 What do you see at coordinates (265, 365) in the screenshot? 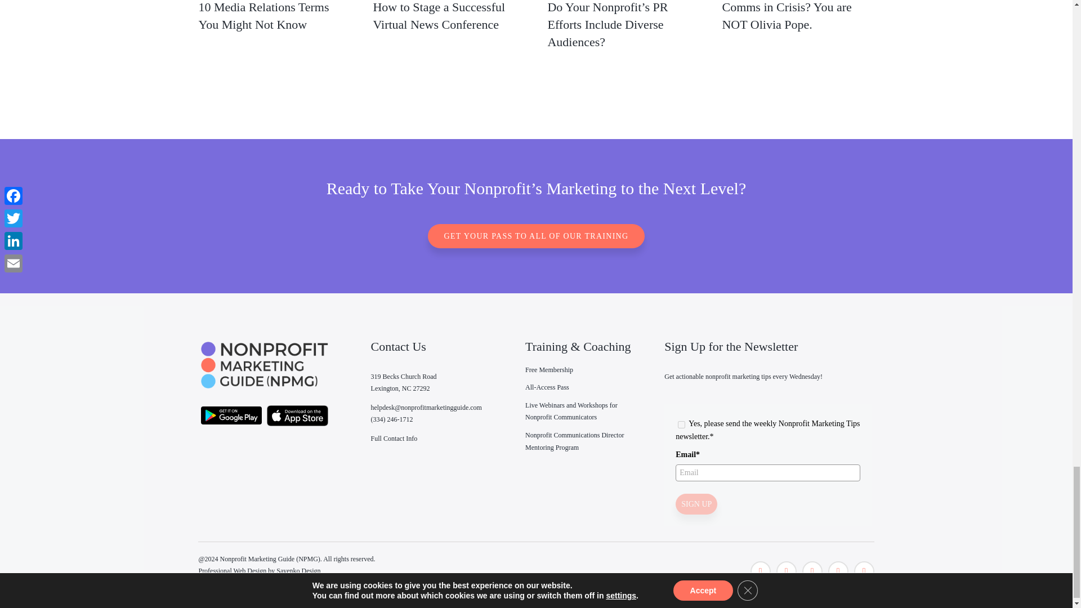
I see `Nonprofit Marketing Guide NPMG logo` at bounding box center [265, 365].